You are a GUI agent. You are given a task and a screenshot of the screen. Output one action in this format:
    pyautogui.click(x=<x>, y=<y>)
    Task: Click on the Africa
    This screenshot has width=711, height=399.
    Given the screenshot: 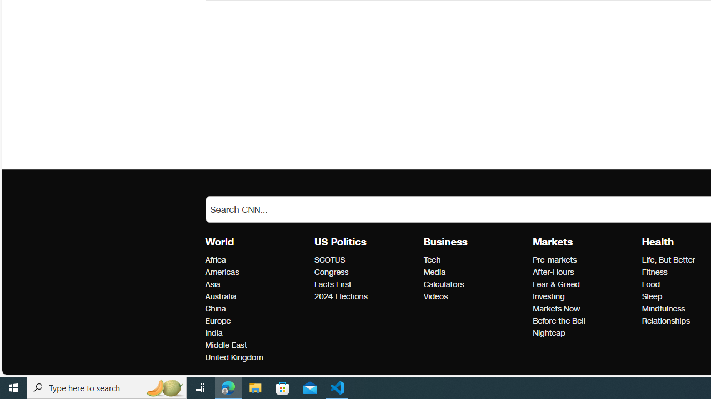 What is the action you would take?
    pyautogui.click(x=257, y=260)
    